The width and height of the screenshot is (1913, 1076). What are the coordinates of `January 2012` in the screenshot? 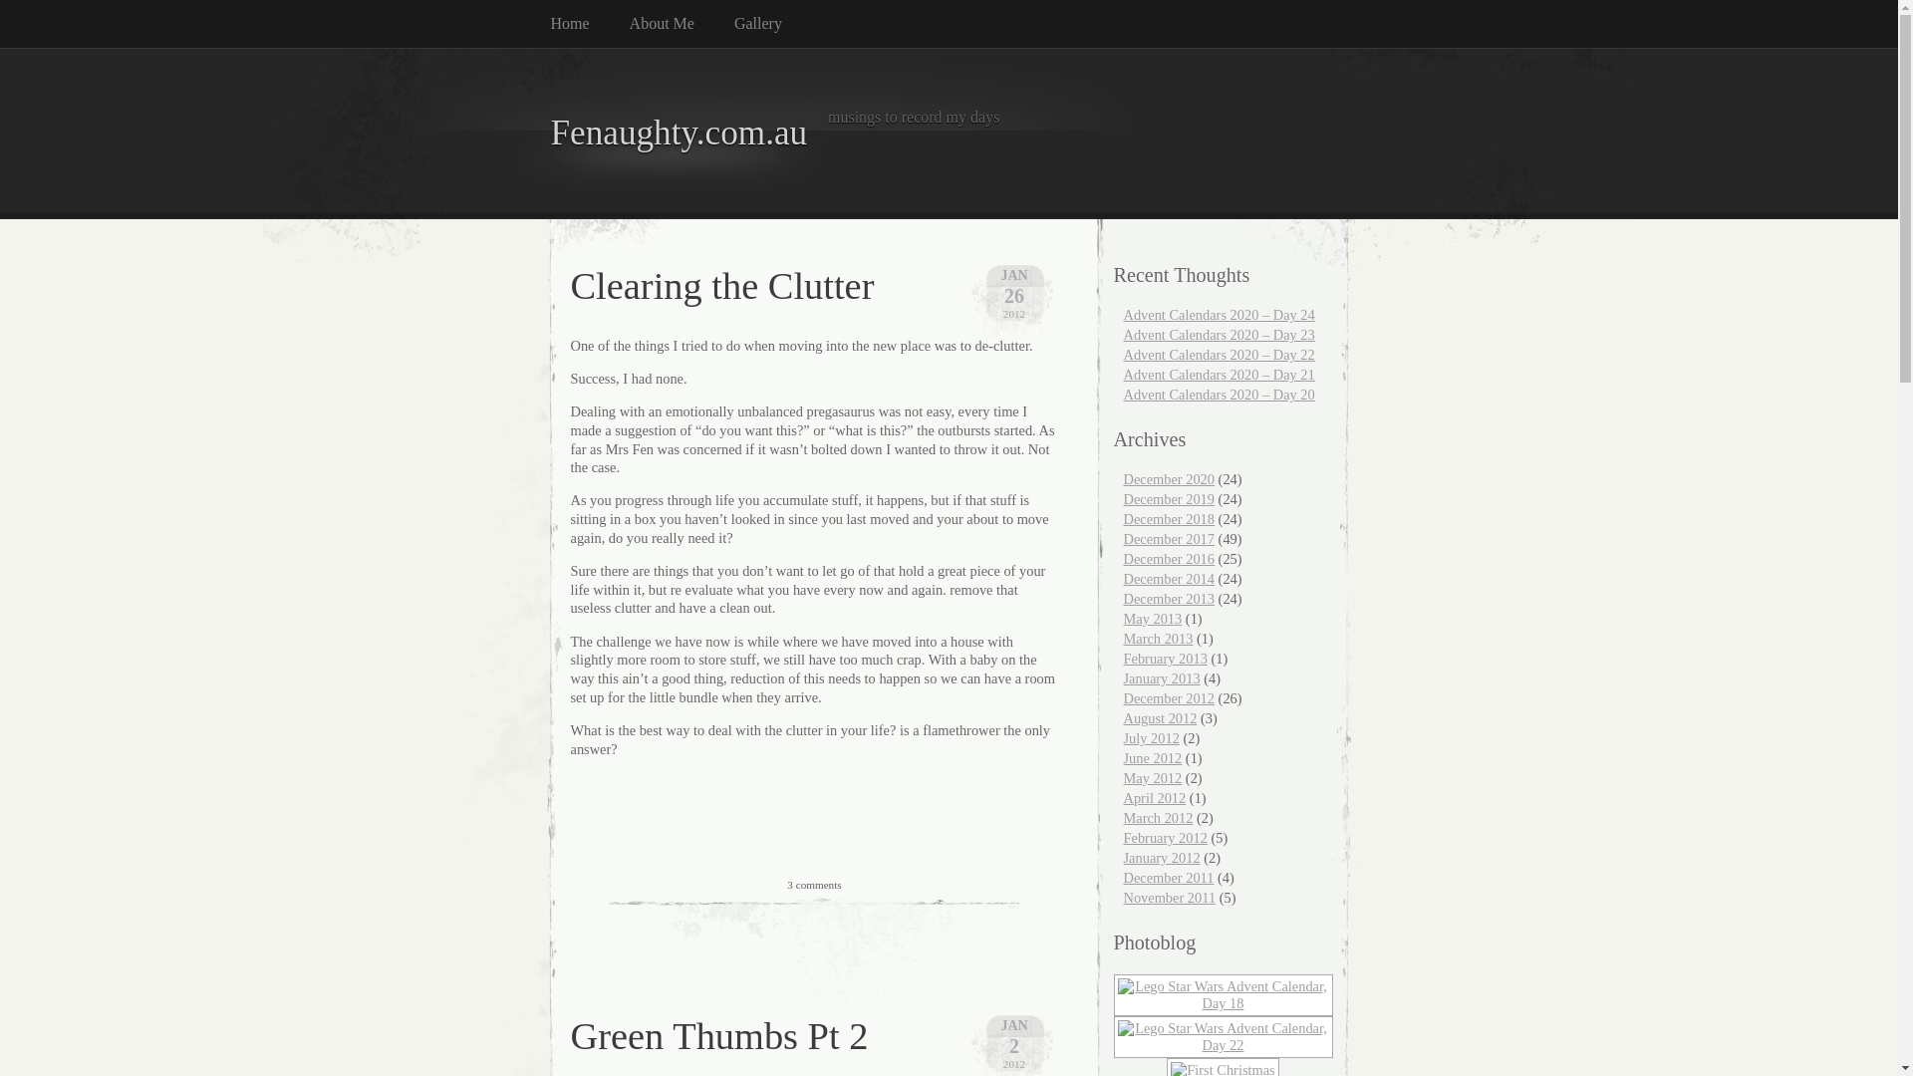 It's located at (1162, 858).